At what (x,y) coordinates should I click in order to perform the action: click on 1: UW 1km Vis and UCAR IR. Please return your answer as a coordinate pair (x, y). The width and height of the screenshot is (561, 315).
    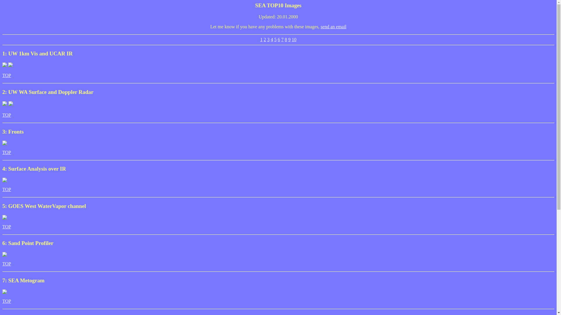
    Looking at the image, I should click on (278, 60).